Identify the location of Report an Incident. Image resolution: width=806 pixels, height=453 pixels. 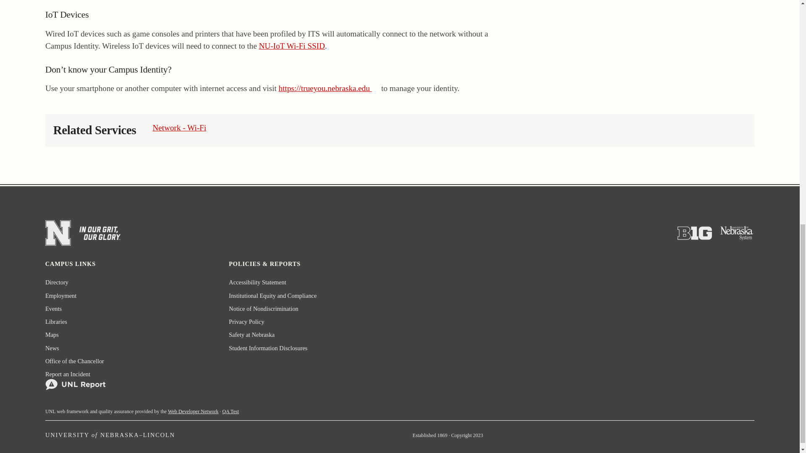
(75, 380).